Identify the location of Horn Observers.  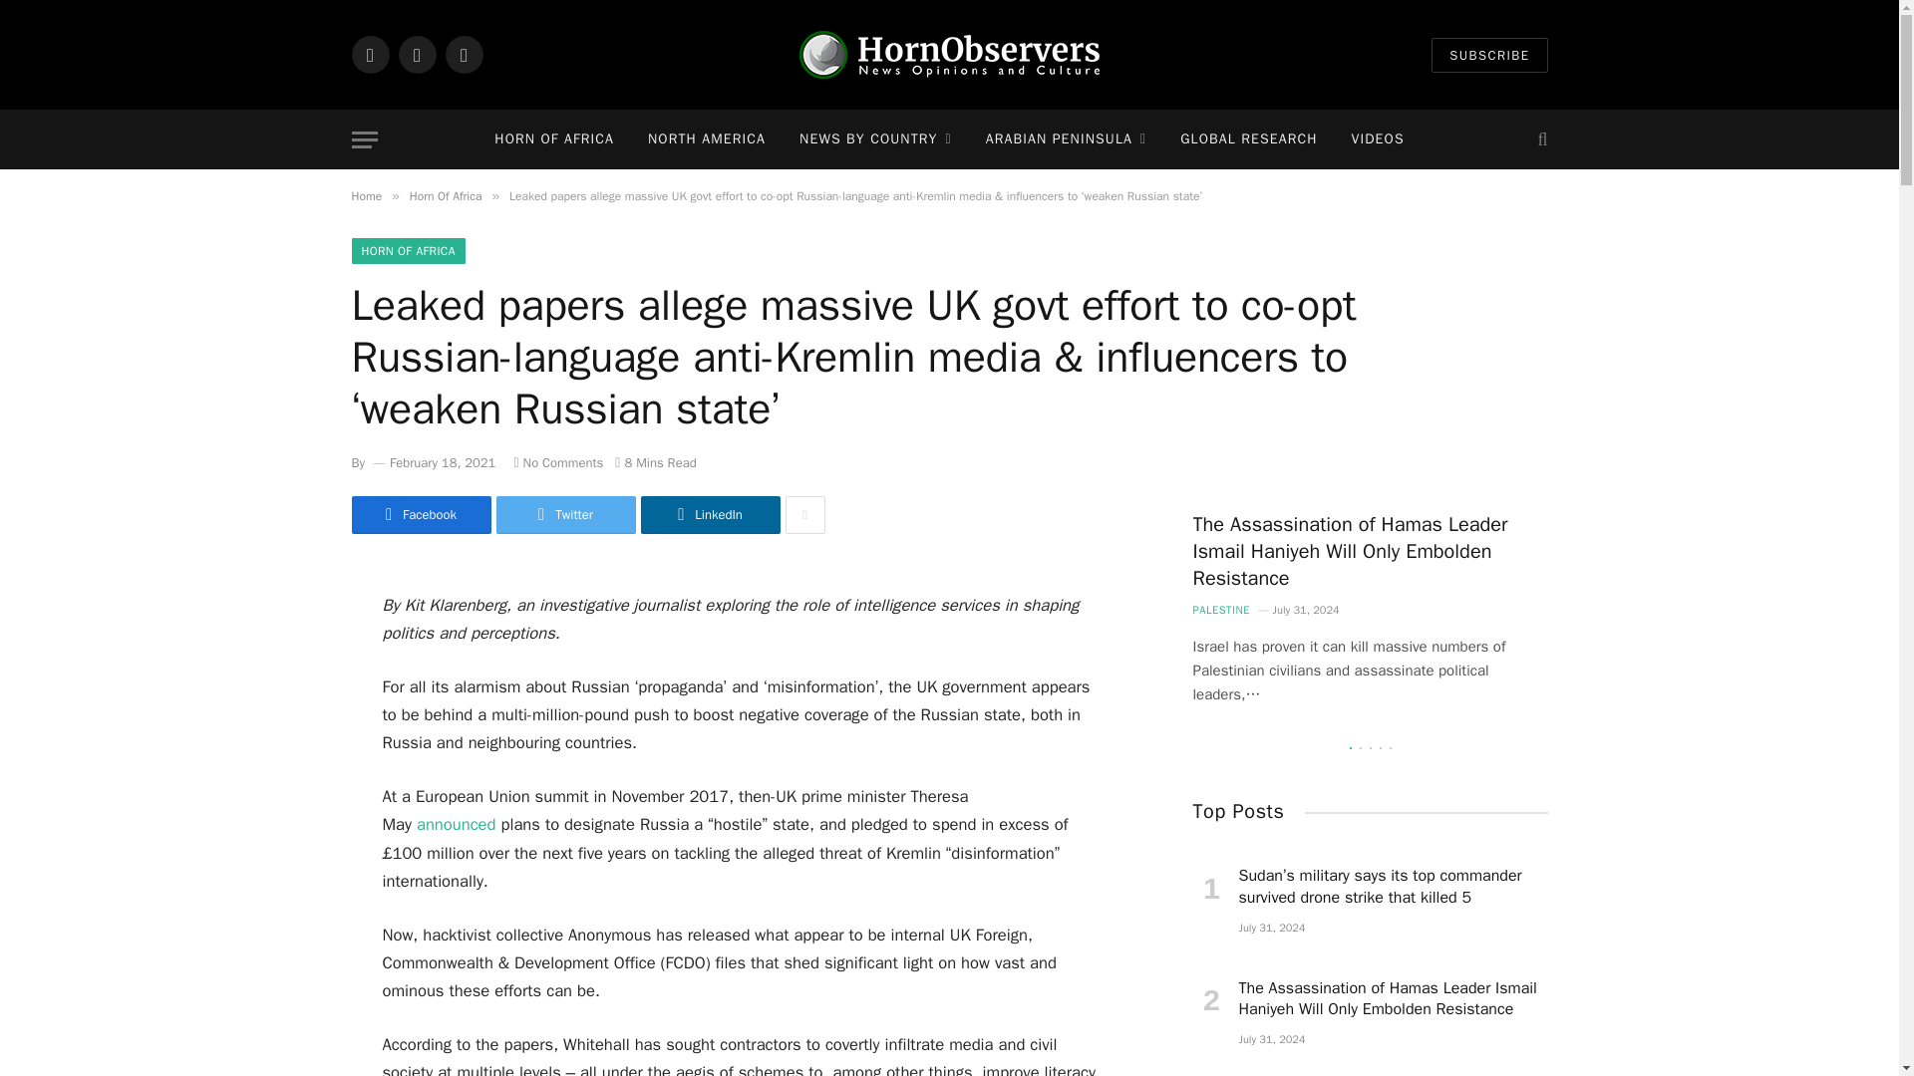
(949, 54).